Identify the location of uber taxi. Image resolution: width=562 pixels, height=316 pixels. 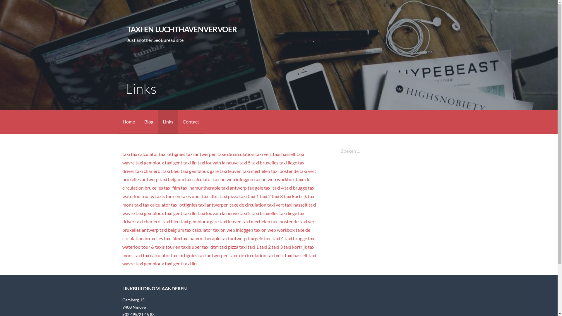
(201, 247).